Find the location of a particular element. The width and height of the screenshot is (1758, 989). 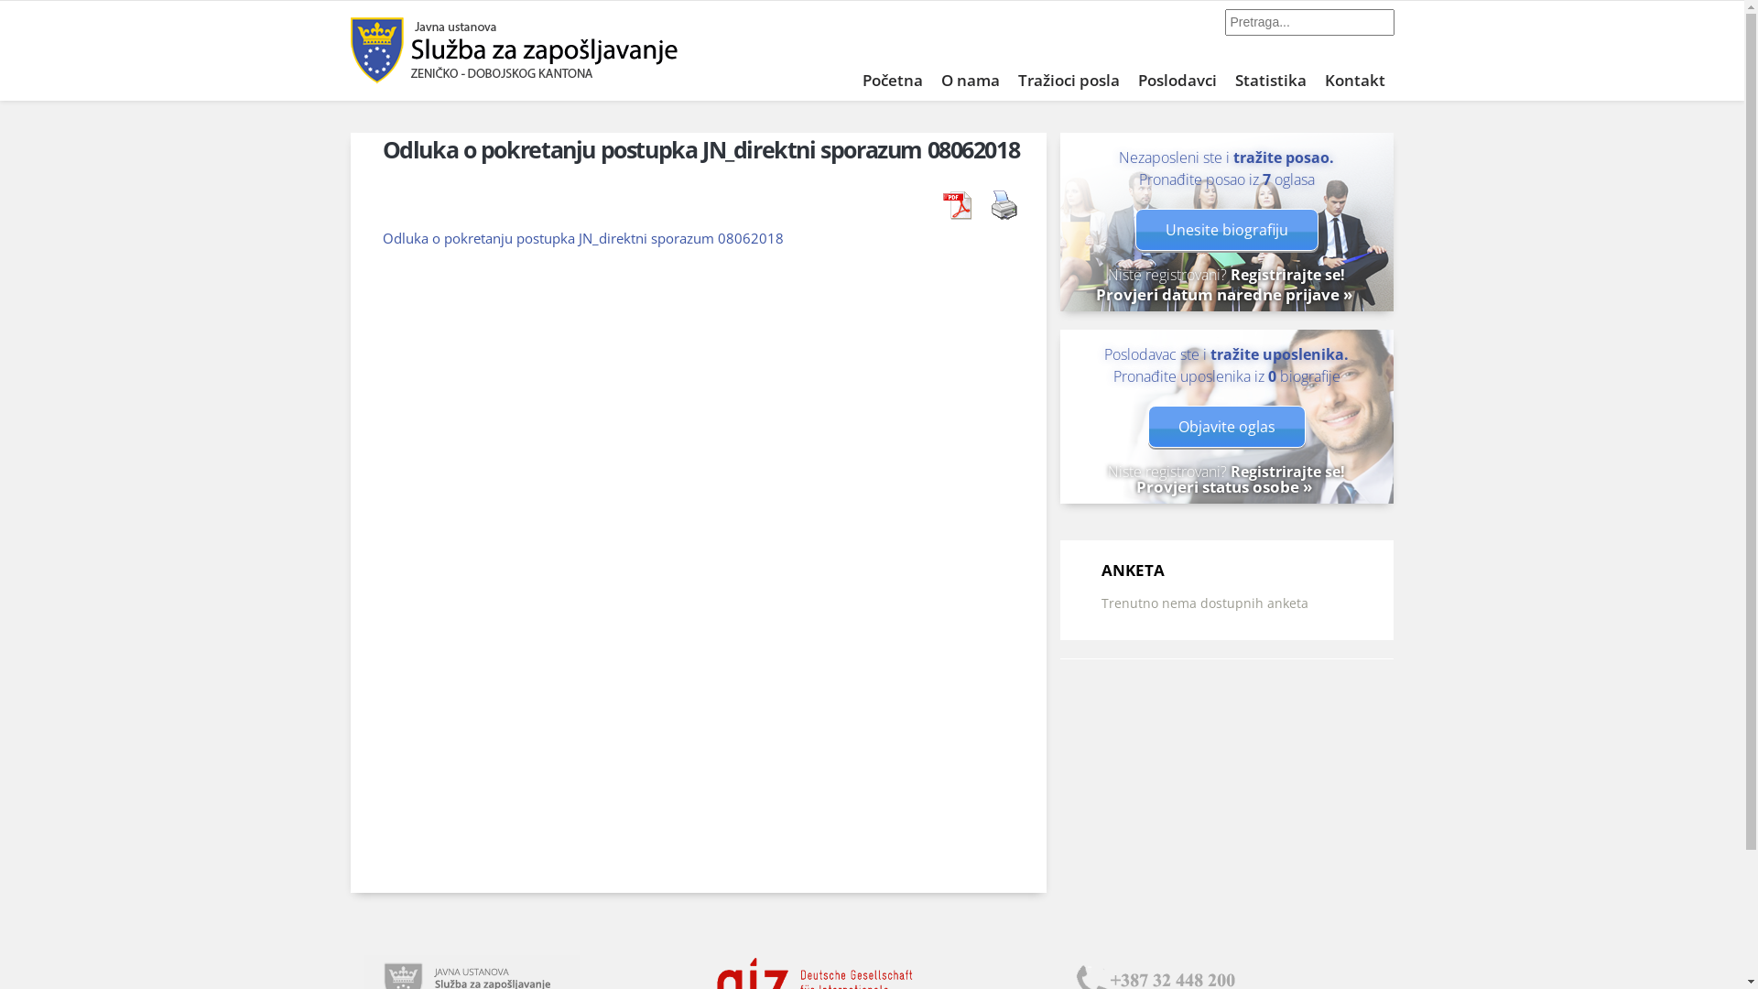

O nama is located at coordinates (971, 79).